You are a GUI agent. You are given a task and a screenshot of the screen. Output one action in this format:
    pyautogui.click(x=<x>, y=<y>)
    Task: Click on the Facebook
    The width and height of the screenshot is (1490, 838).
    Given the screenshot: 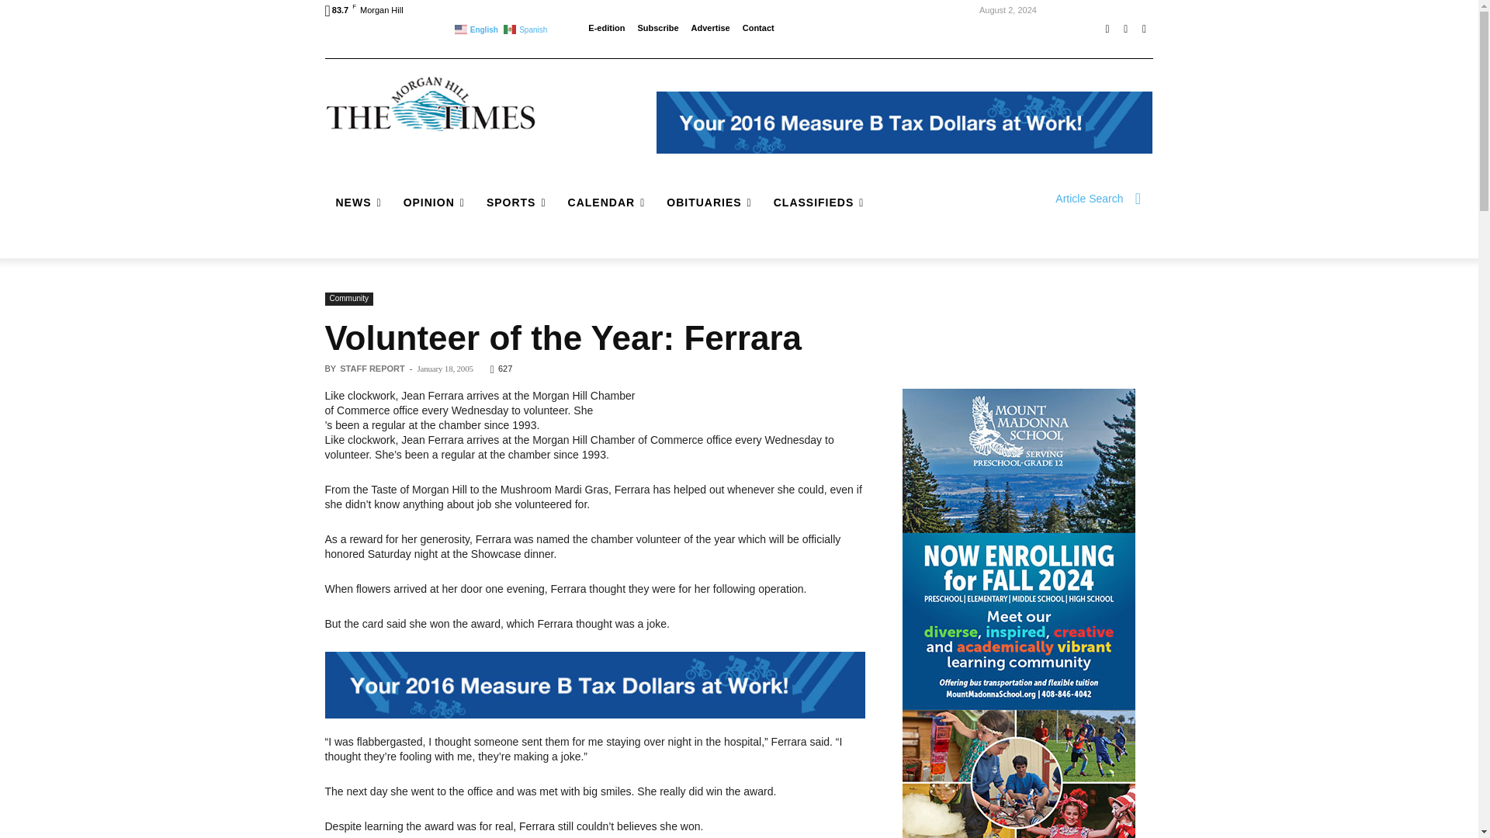 What is the action you would take?
    pyautogui.click(x=1107, y=29)
    